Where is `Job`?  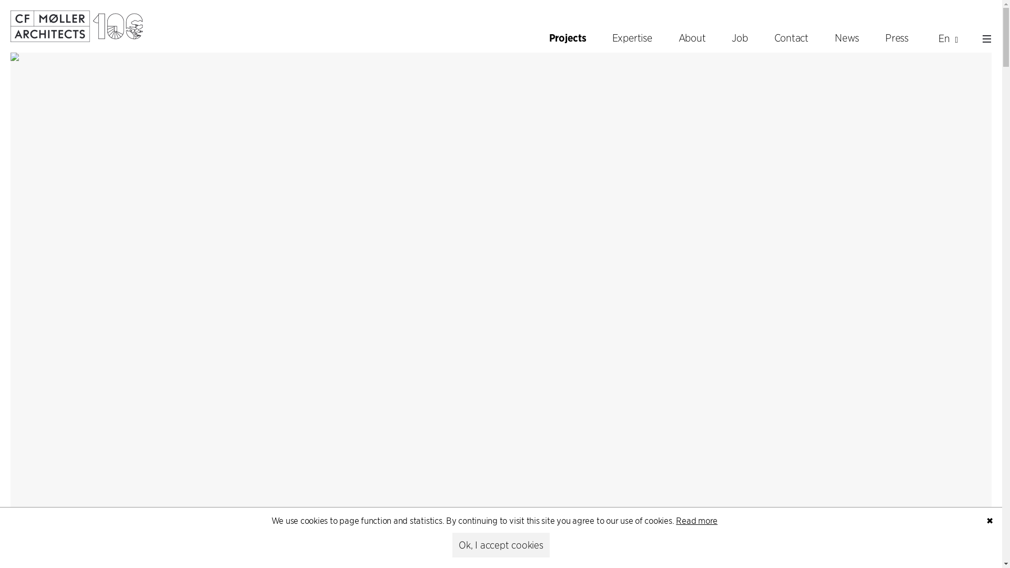
Job is located at coordinates (740, 38).